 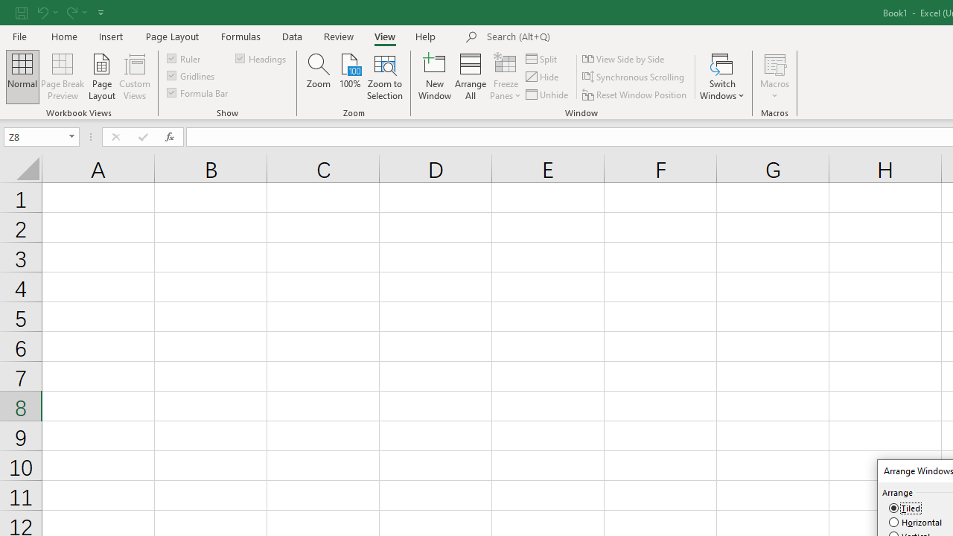 I want to click on Freeze Panes, so click(x=505, y=76).